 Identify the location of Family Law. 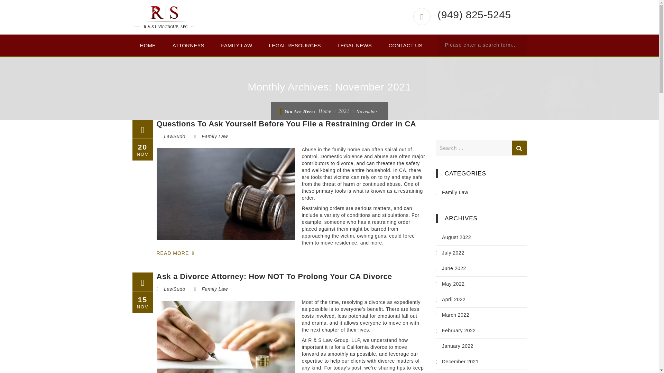
(214, 289).